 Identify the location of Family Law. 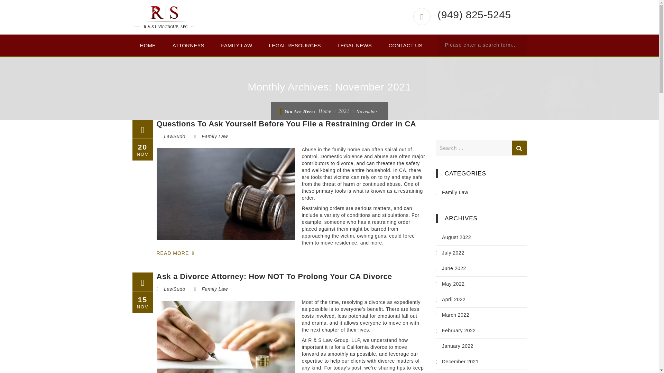
(214, 289).